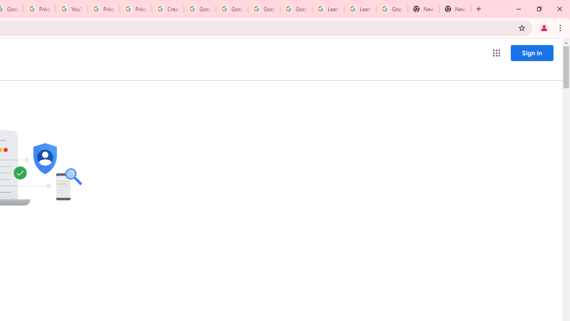 This screenshot has height=321, width=570. What do you see at coordinates (296, 9) in the screenshot?
I see `Google Account Help` at bounding box center [296, 9].